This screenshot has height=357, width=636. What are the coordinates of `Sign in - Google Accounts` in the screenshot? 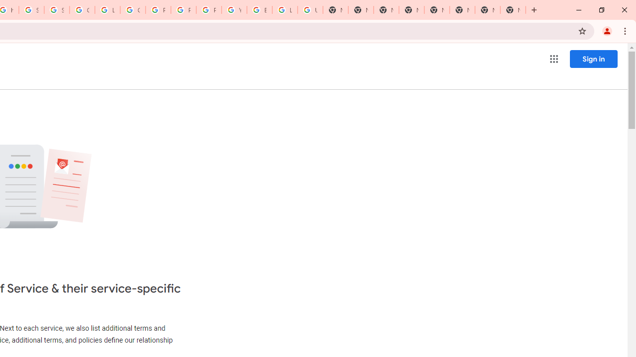 It's located at (57, 10).